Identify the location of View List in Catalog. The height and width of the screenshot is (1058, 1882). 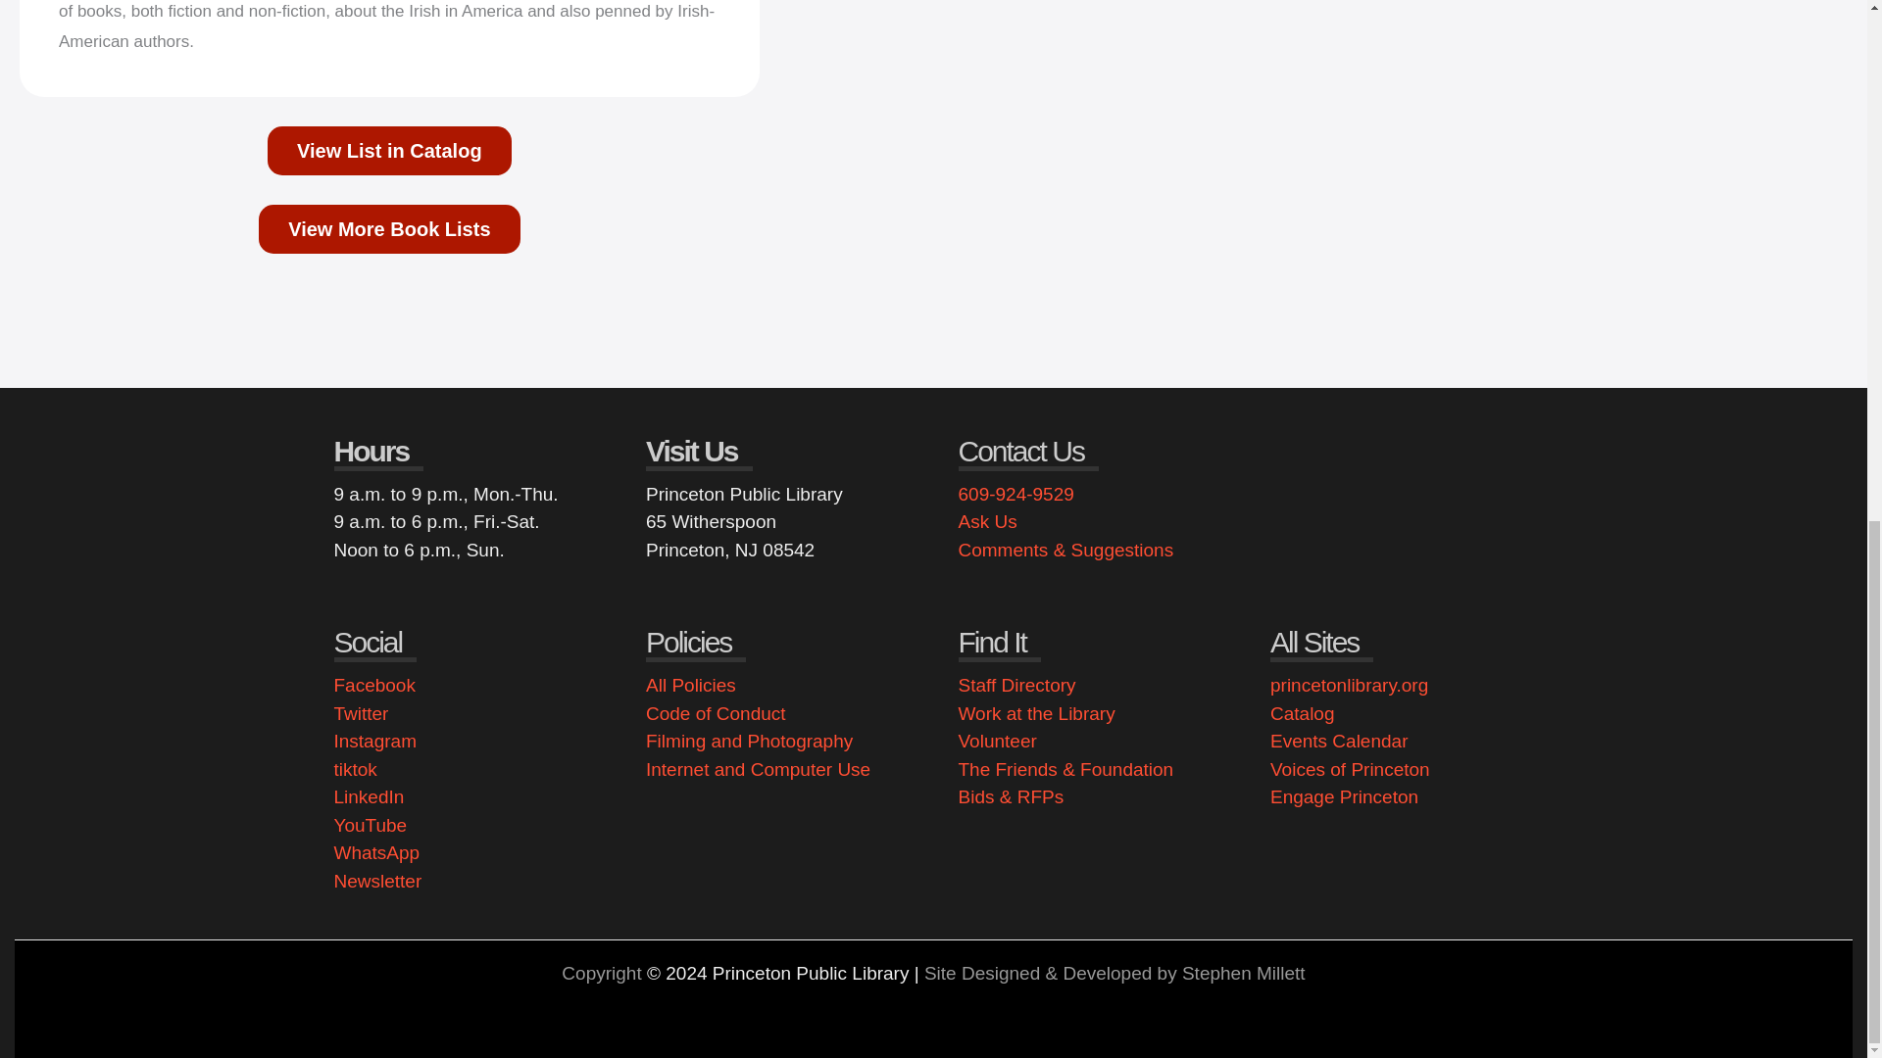
(388, 229).